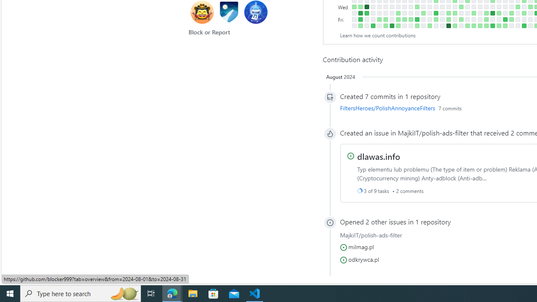  Describe the element at coordinates (344, 13) in the screenshot. I see `Thursday` at that location.